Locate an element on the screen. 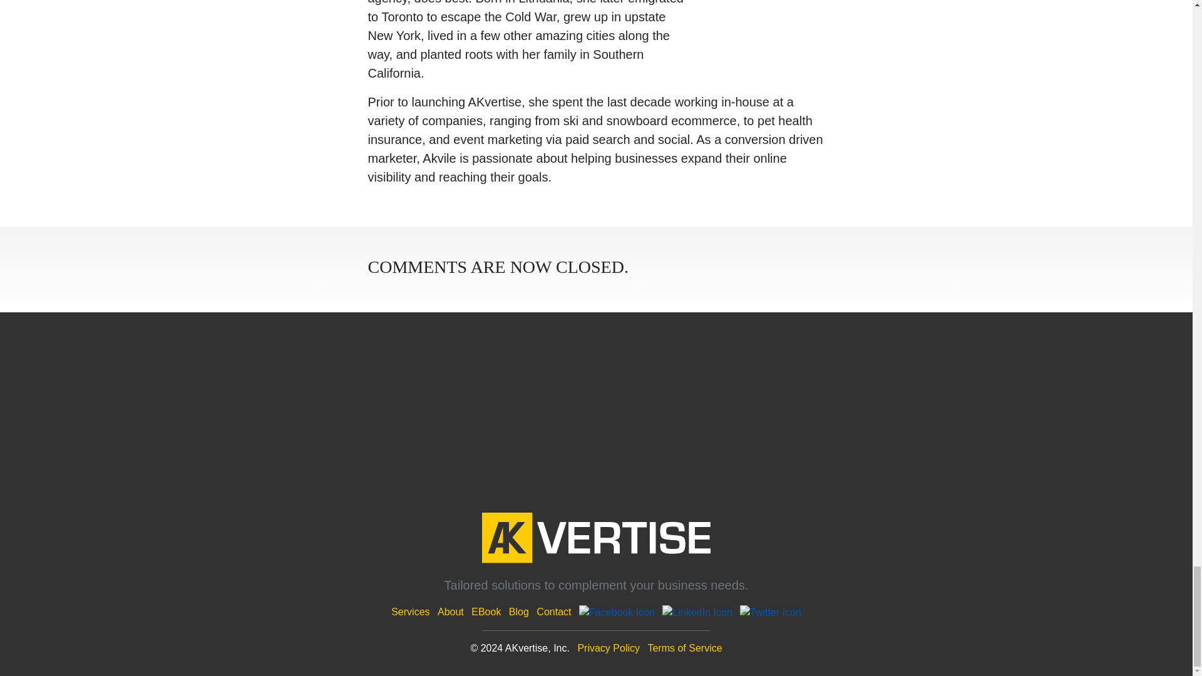 Image resolution: width=1202 pixels, height=676 pixels. Twitter is located at coordinates (771, 612).